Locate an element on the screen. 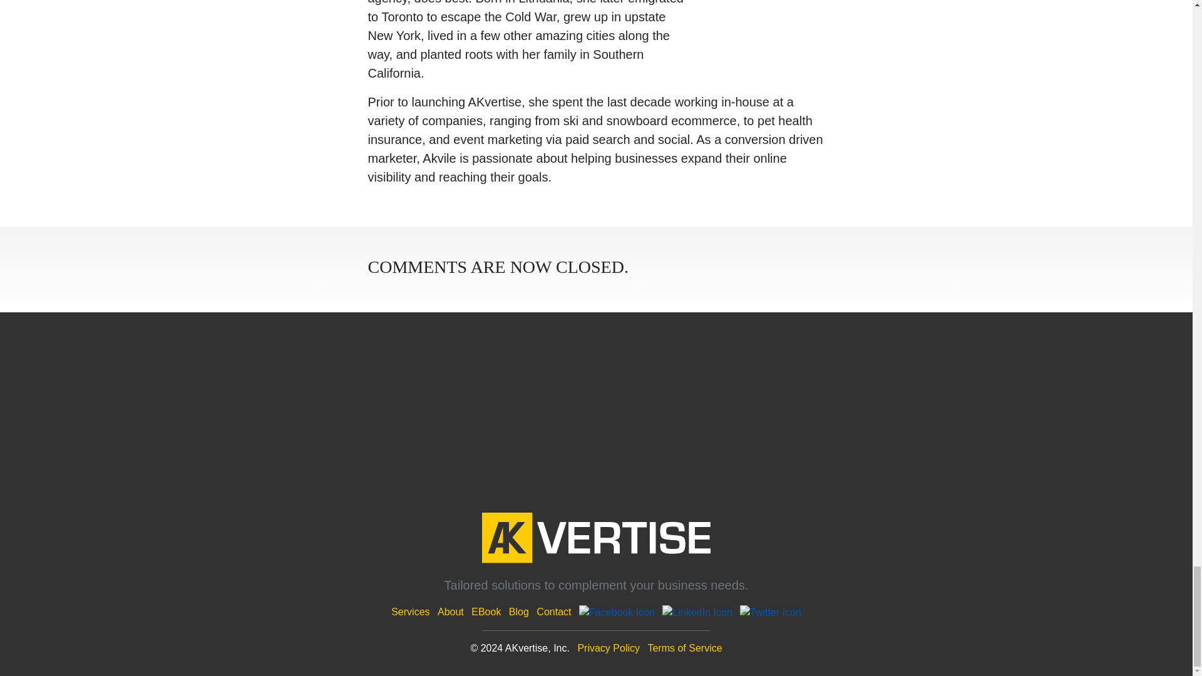 Image resolution: width=1202 pixels, height=676 pixels. Twitter is located at coordinates (771, 612).